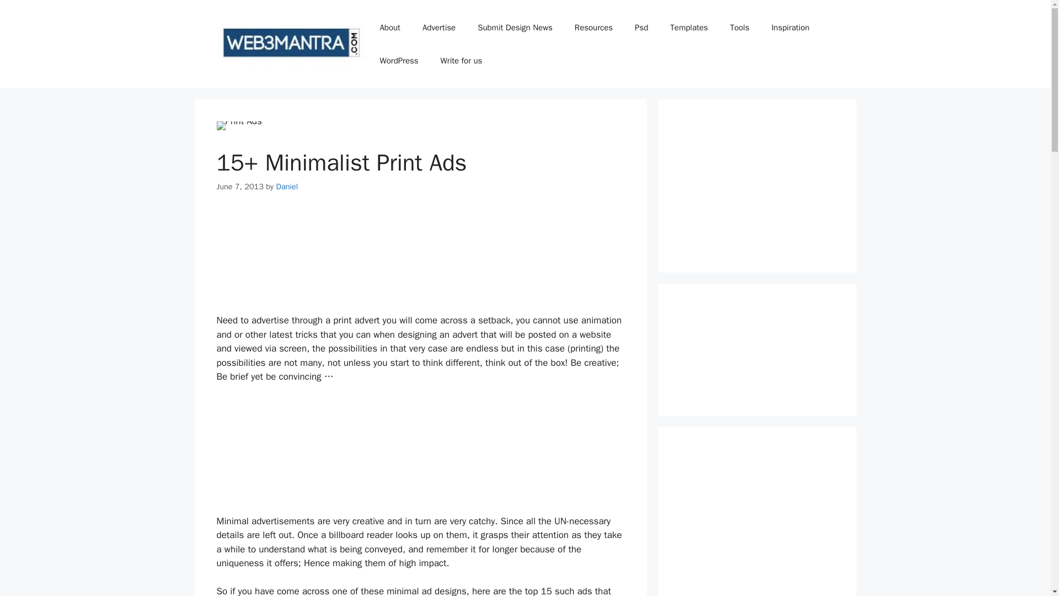  What do you see at coordinates (398, 61) in the screenshot?
I see `WordPress` at bounding box center [398, 61].